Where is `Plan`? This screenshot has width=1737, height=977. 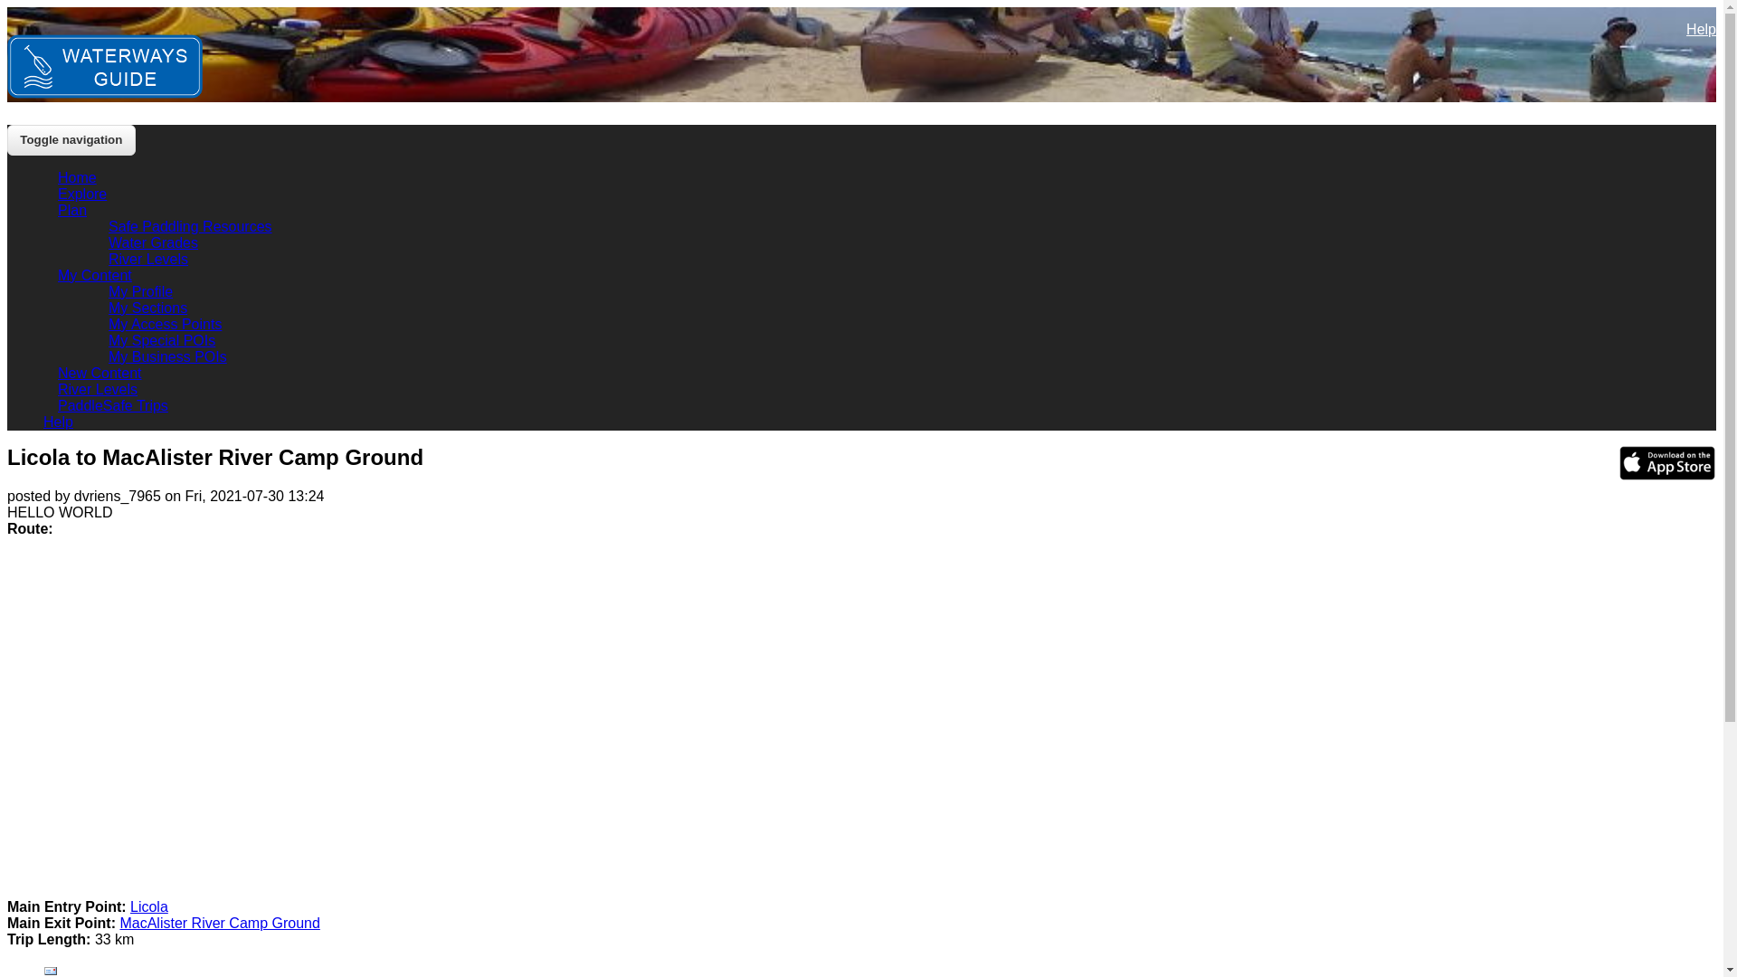 Plan is located at coordinates (72, 210).